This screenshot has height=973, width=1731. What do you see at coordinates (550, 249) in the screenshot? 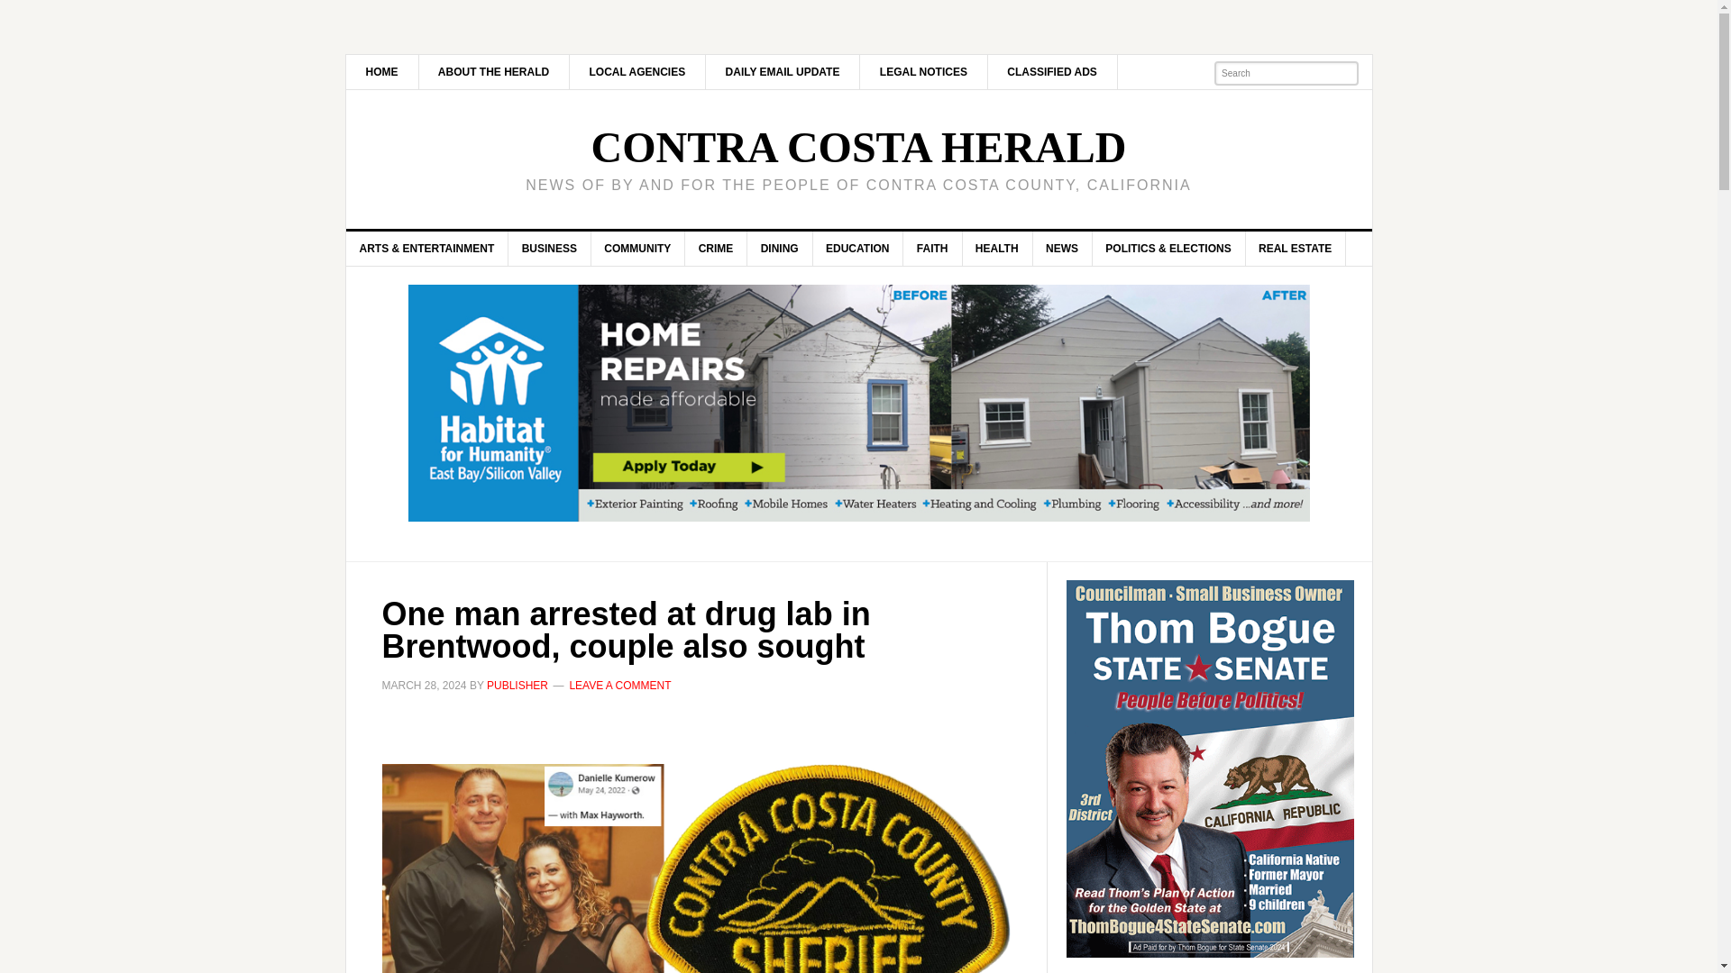
I see `BUSINESS` at bounding box center [550, 249].